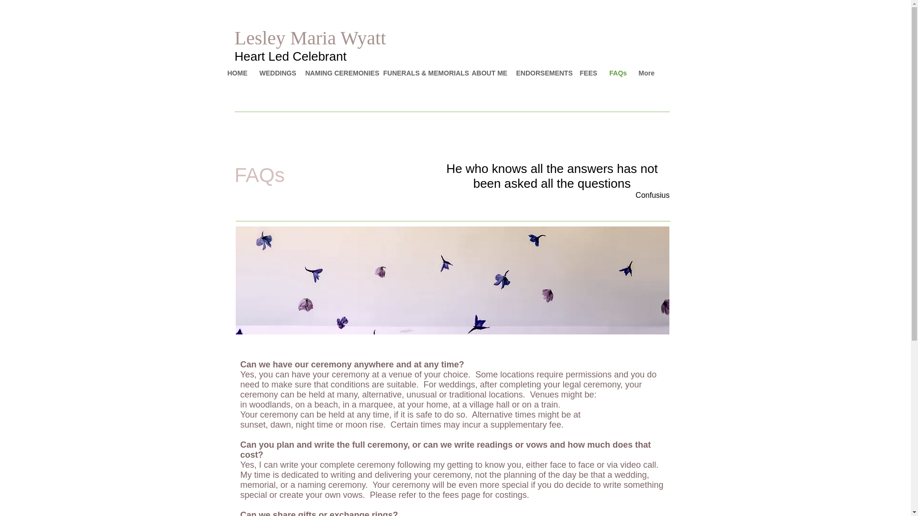 The width and height of the screenshot is (918, 516). I want to click on ENDORSEMENTS, so click(540, 73).